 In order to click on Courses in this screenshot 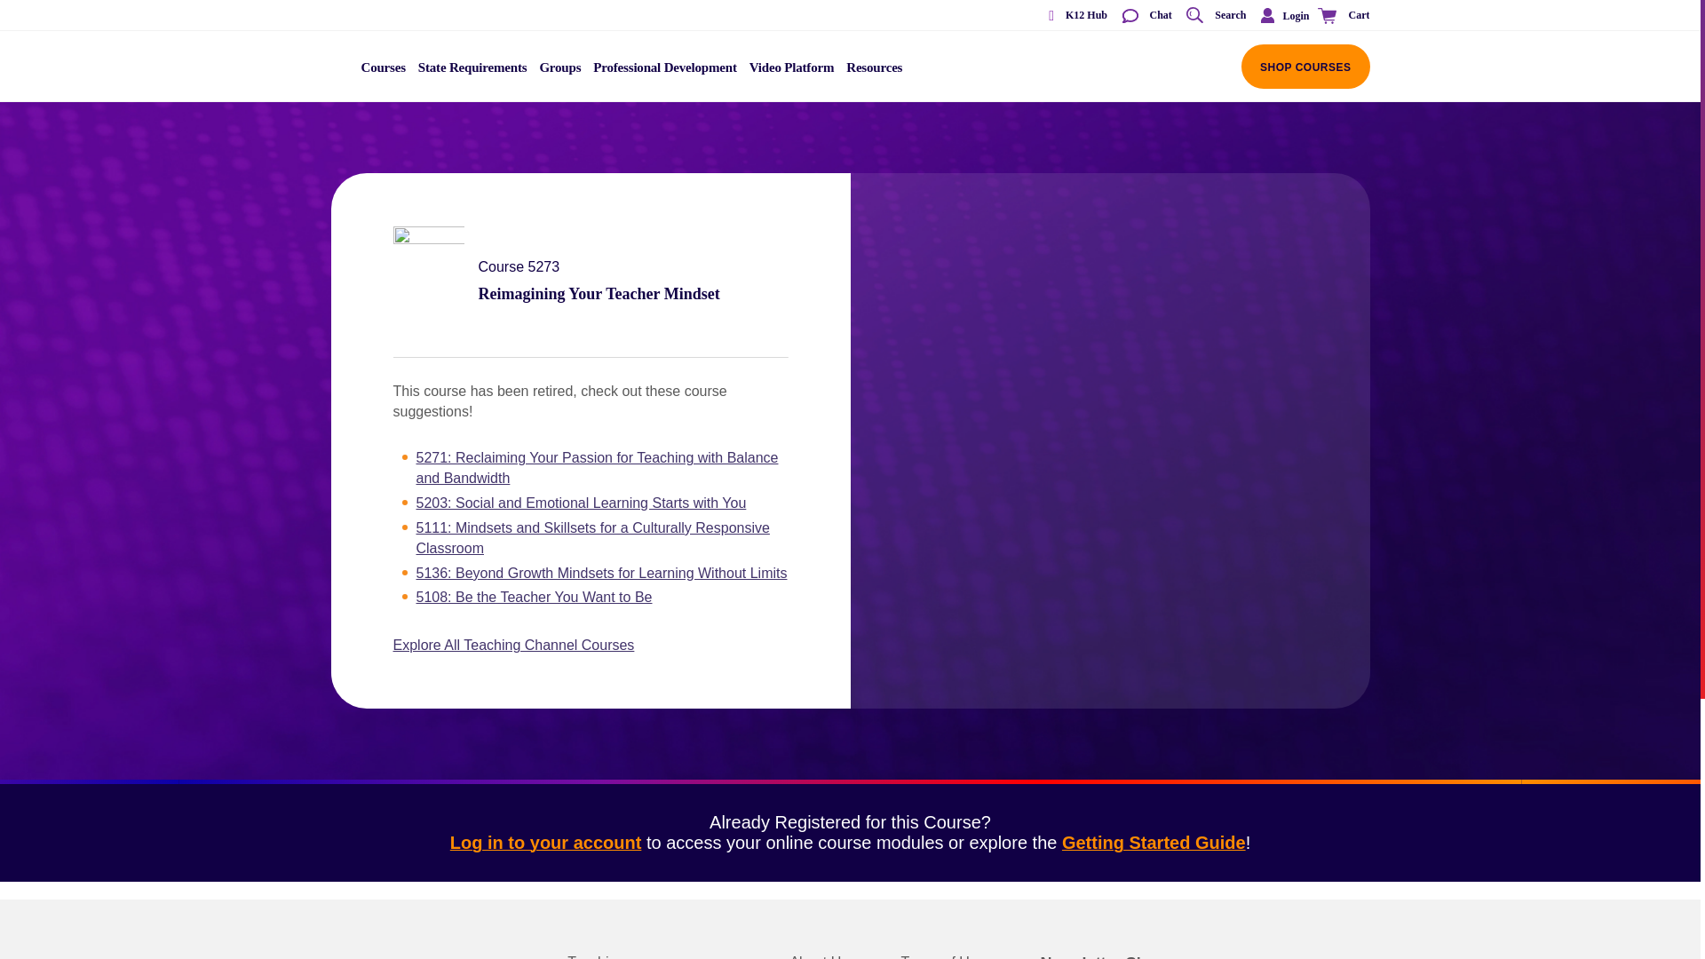, I will do `click(384, 73)`.